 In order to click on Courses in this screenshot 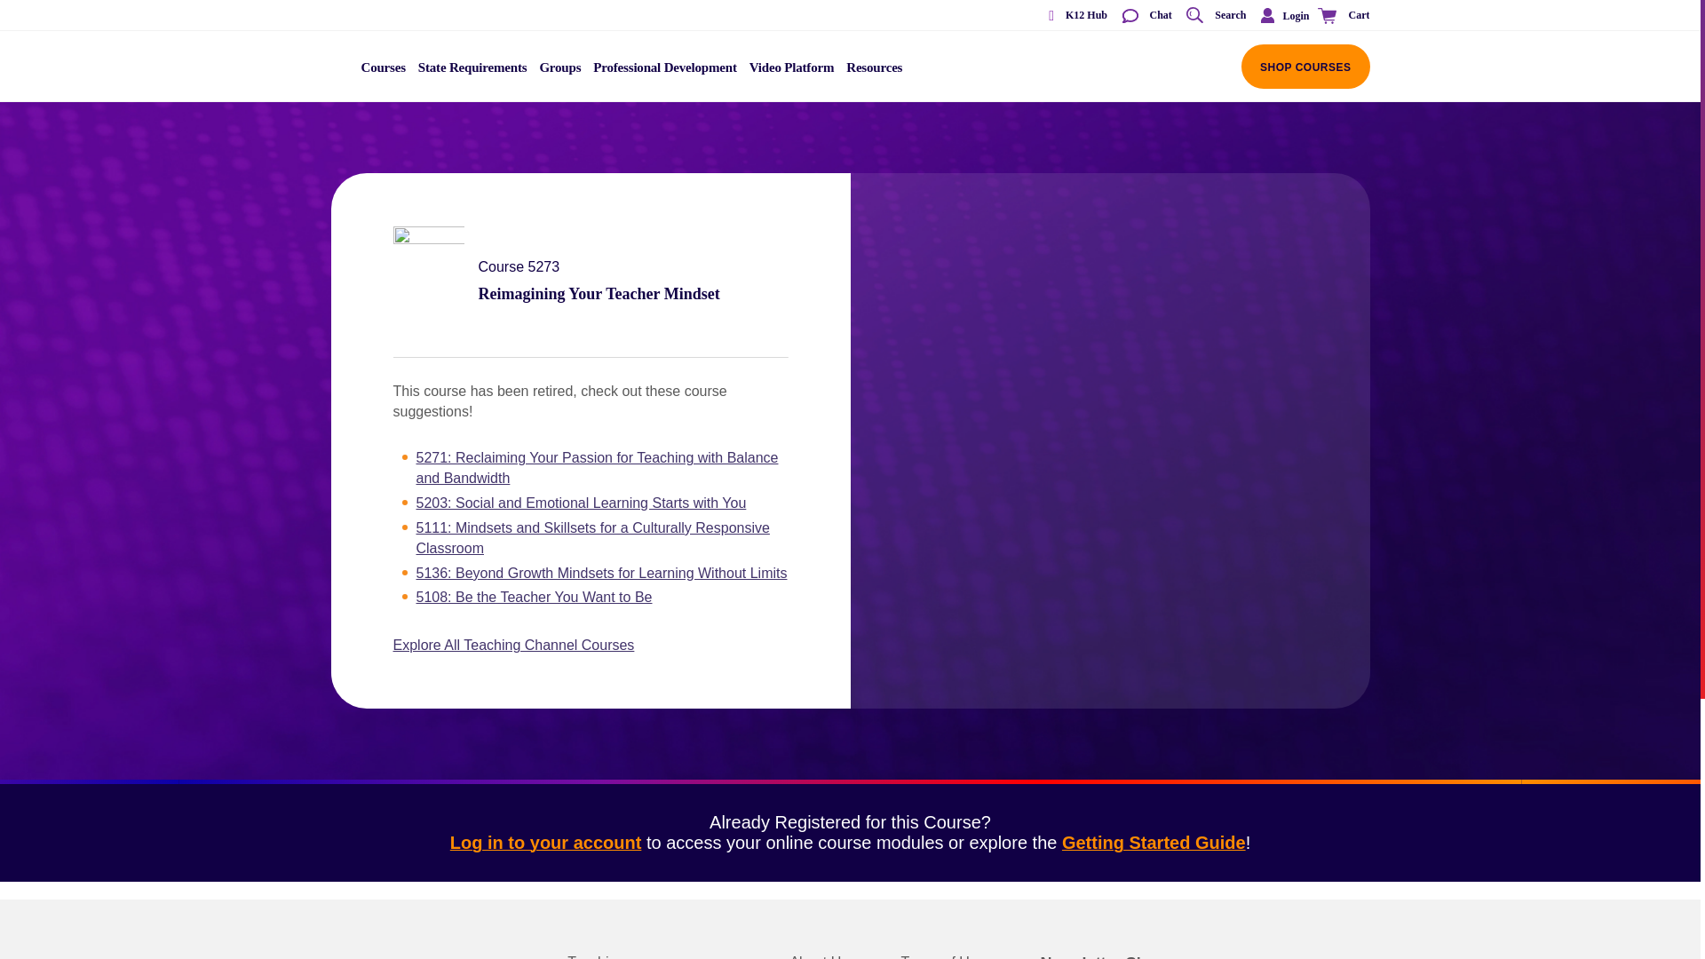, I will do `click(384, 73)`.